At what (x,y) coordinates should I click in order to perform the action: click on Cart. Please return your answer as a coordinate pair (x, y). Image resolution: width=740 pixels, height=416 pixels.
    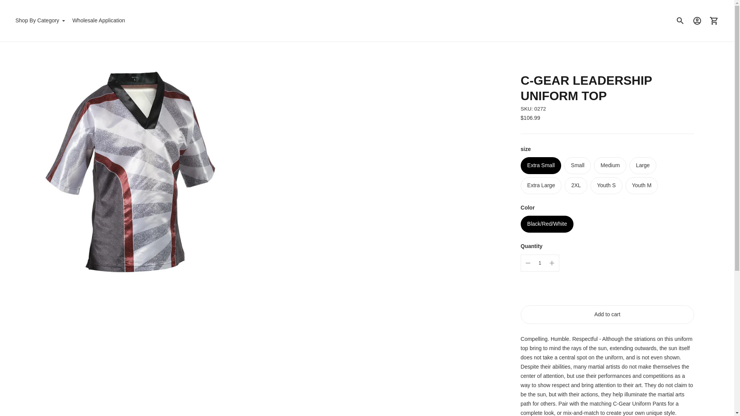
    Looking at the image, I should click on (714, 21).